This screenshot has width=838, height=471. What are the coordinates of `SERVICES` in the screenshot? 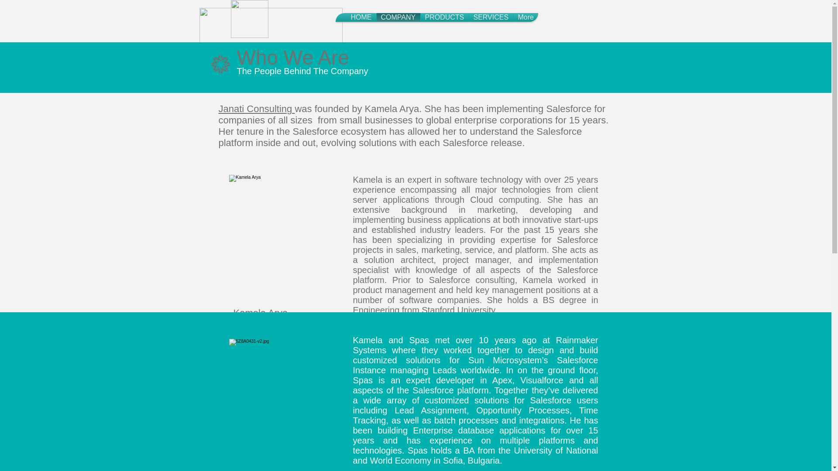 It's located at (491, 17).